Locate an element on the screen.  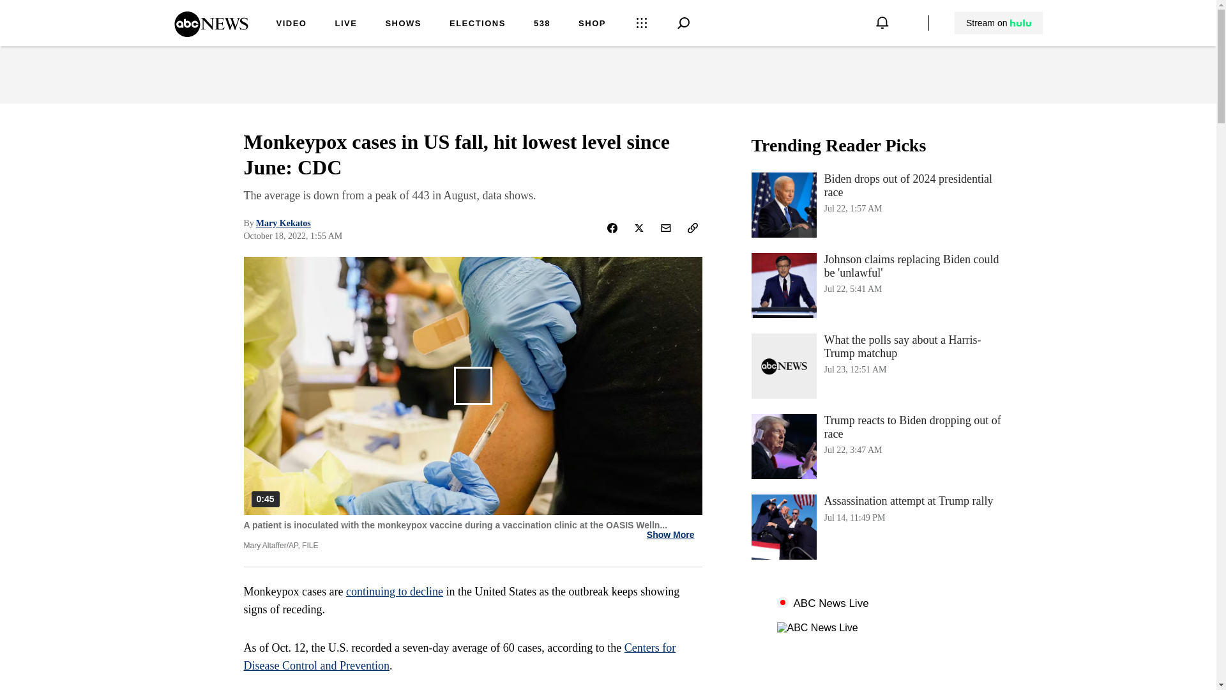
ELECTIONS is located at coordinates (345, 24).